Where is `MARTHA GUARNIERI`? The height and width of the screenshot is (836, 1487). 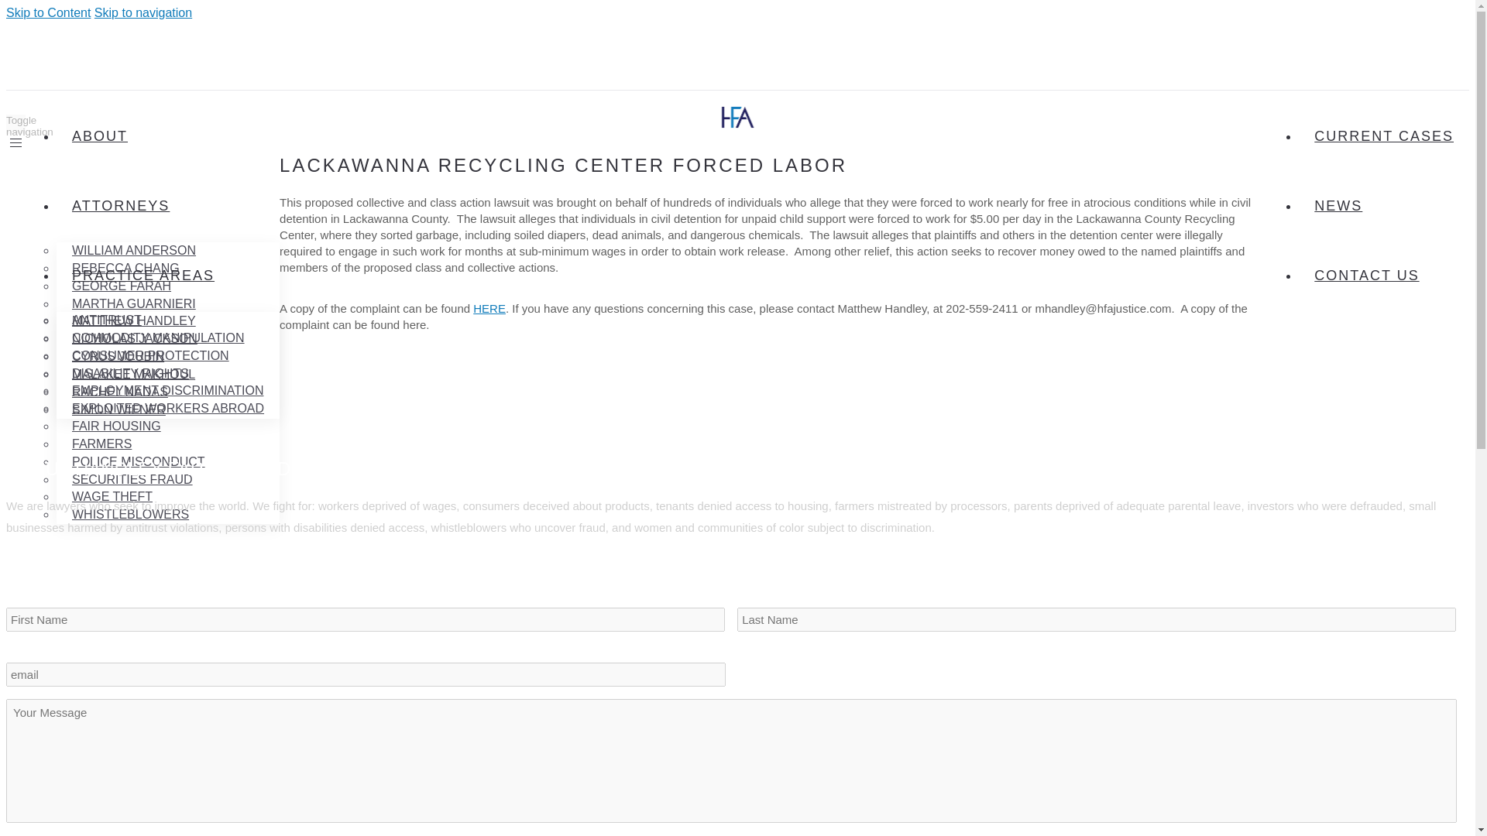
MARTHA GUARNIERI is located at coordinates (133, 303).